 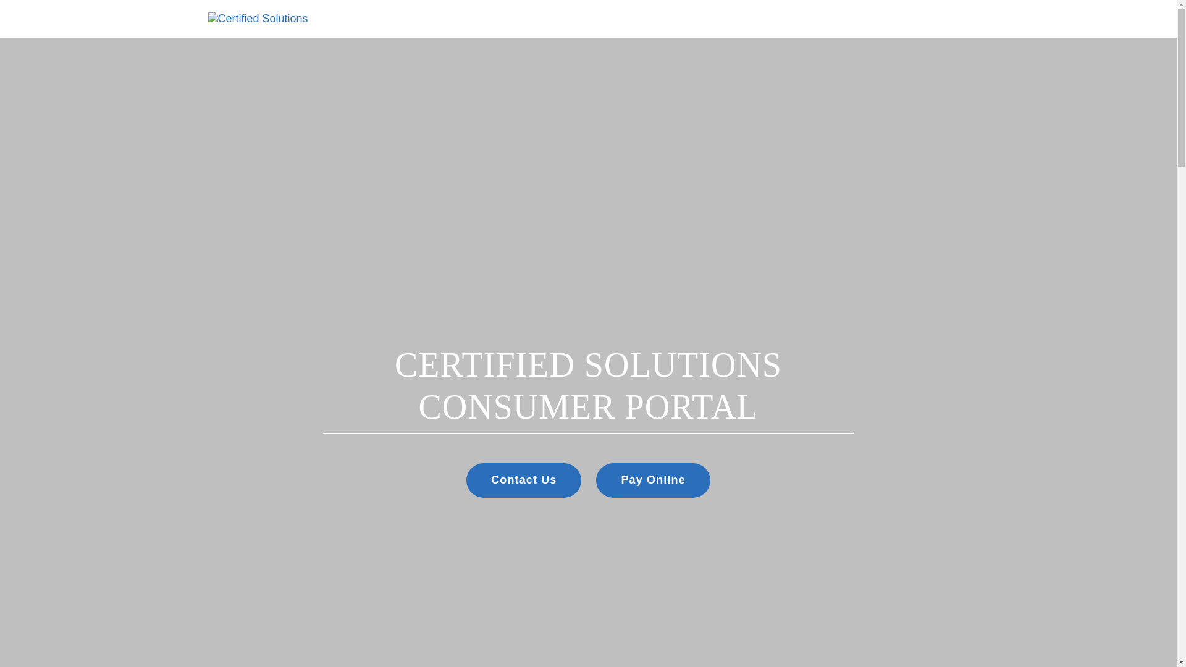 I want to click on Certified Solutions, so click(x=257, y=19).